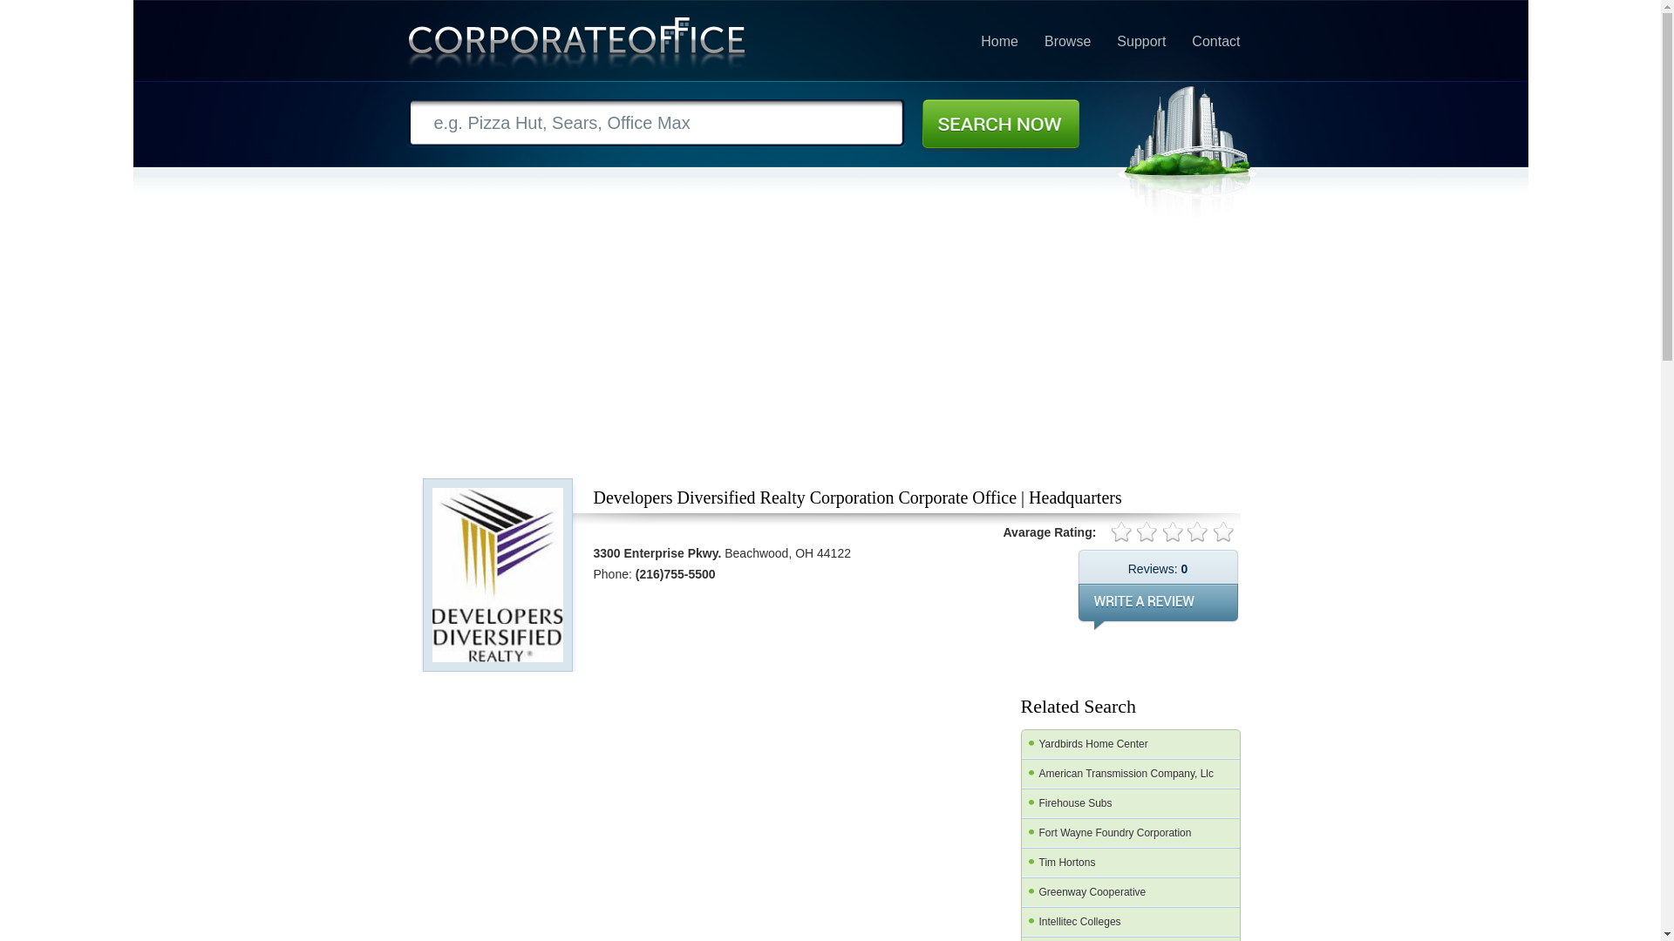 The image size is (1674, 941). What do you see at coordinates (1215, 42) in the screenshot?
I see `Contact` at bounding box center [1215, 42].